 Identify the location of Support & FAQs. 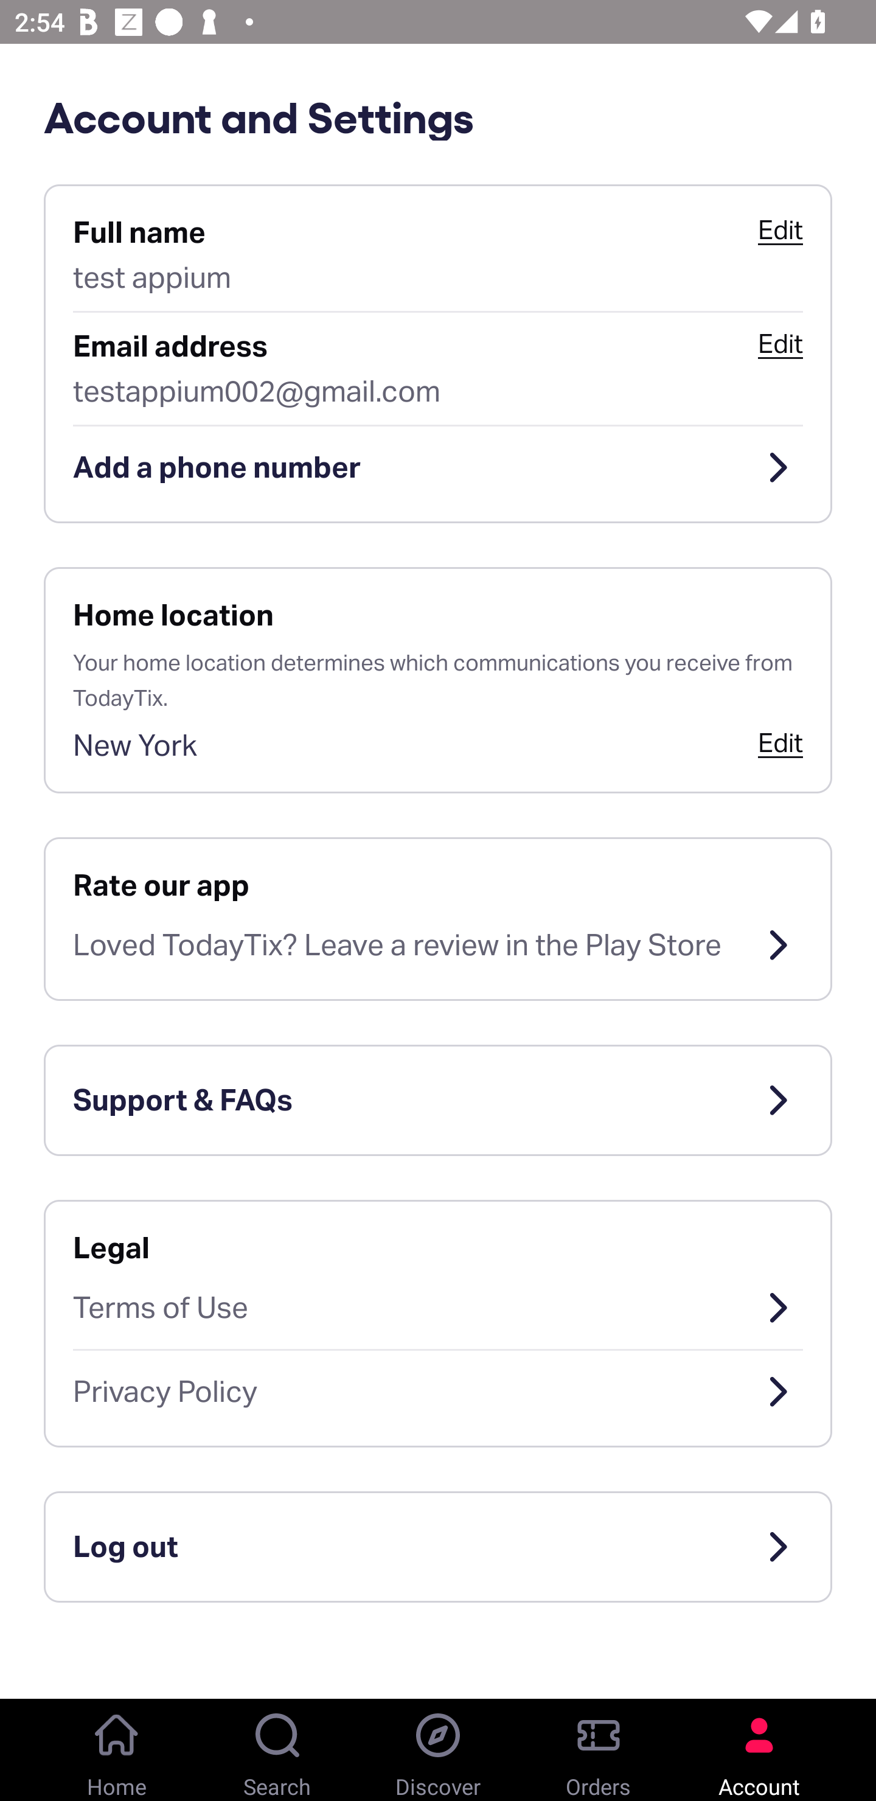
(438, 1100).